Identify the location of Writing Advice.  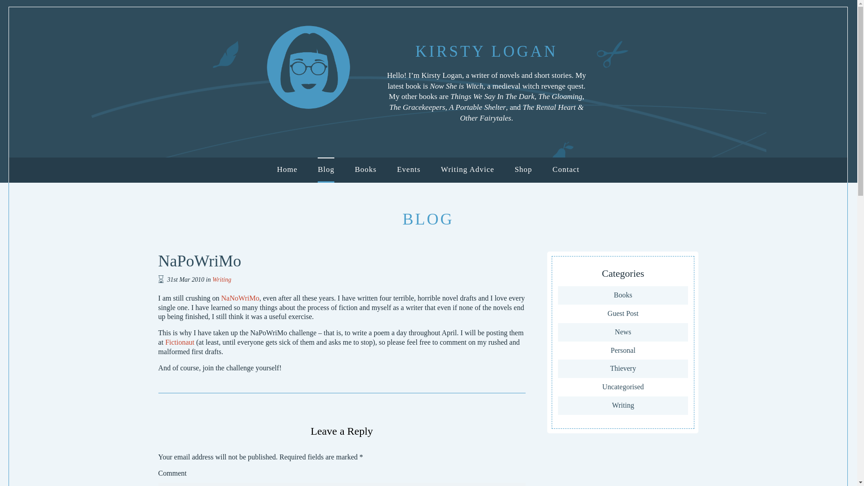
(467, 170).